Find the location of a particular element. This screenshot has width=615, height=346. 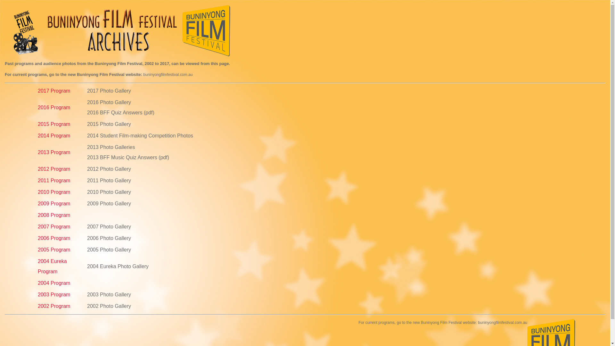

2007 Program is located at coordinates (54, 227).